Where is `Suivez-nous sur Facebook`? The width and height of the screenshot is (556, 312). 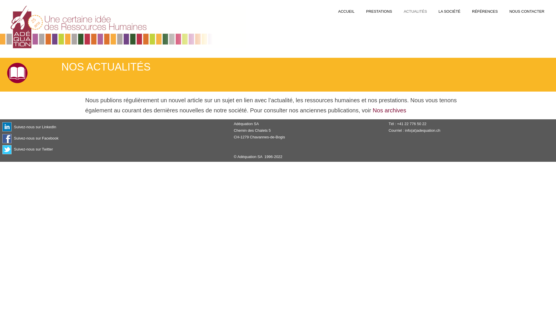 Suivez-nous sur Facebook is located at coordinates (36, 139).